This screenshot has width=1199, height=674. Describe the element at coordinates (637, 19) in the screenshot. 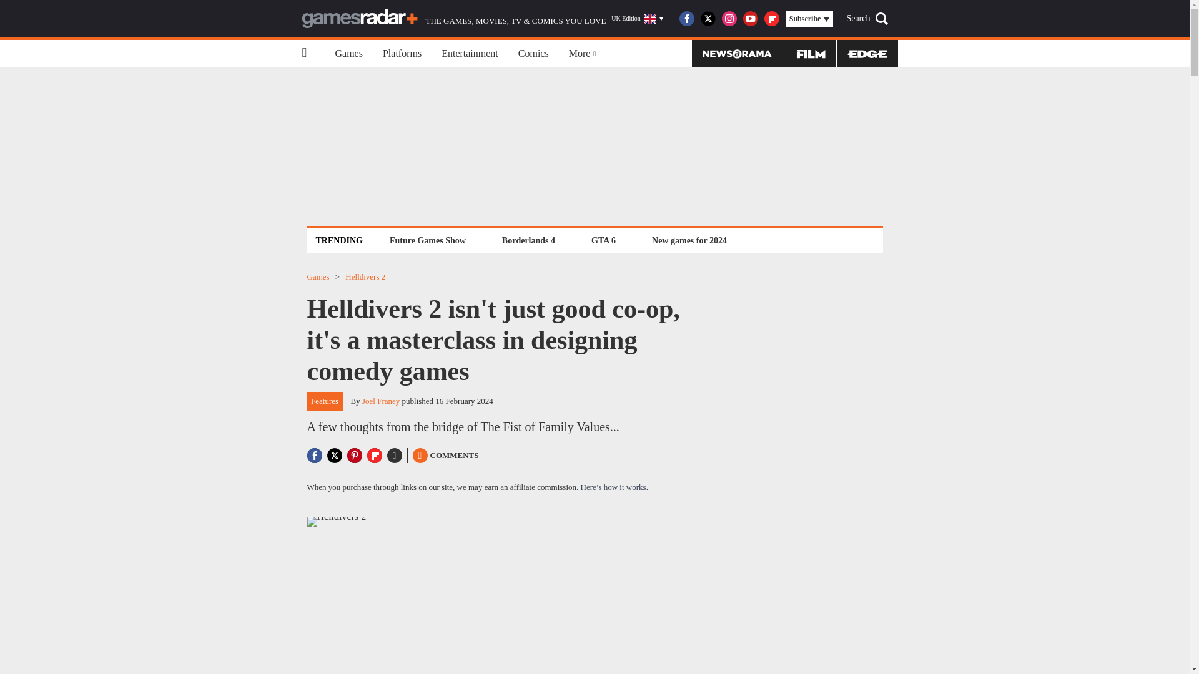

I see `UK Edition` at that location.